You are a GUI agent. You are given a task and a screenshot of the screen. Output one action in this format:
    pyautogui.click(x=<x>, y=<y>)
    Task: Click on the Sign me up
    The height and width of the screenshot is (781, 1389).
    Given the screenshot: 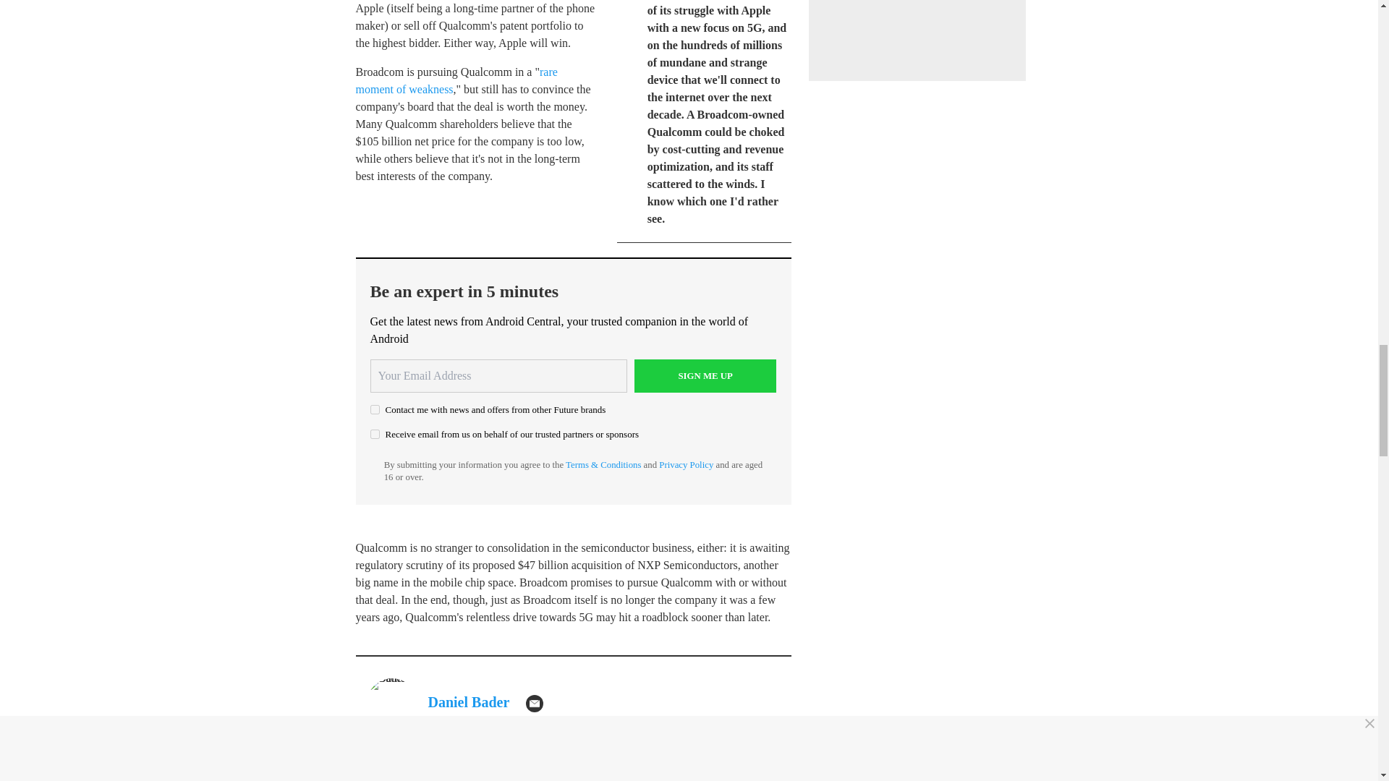 What is the action you would take?
    pyautogui.click(x=705, y=376)
    